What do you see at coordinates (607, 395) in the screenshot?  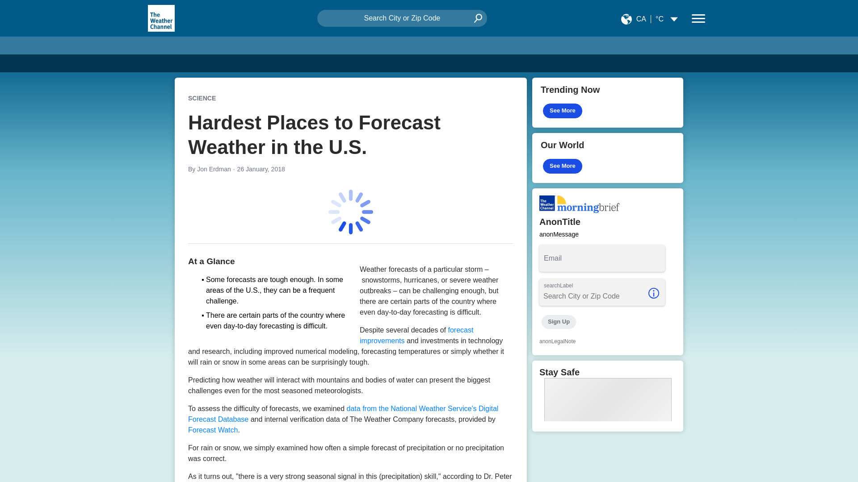 I see `Stay Safe` at bounding box center [607, 395].